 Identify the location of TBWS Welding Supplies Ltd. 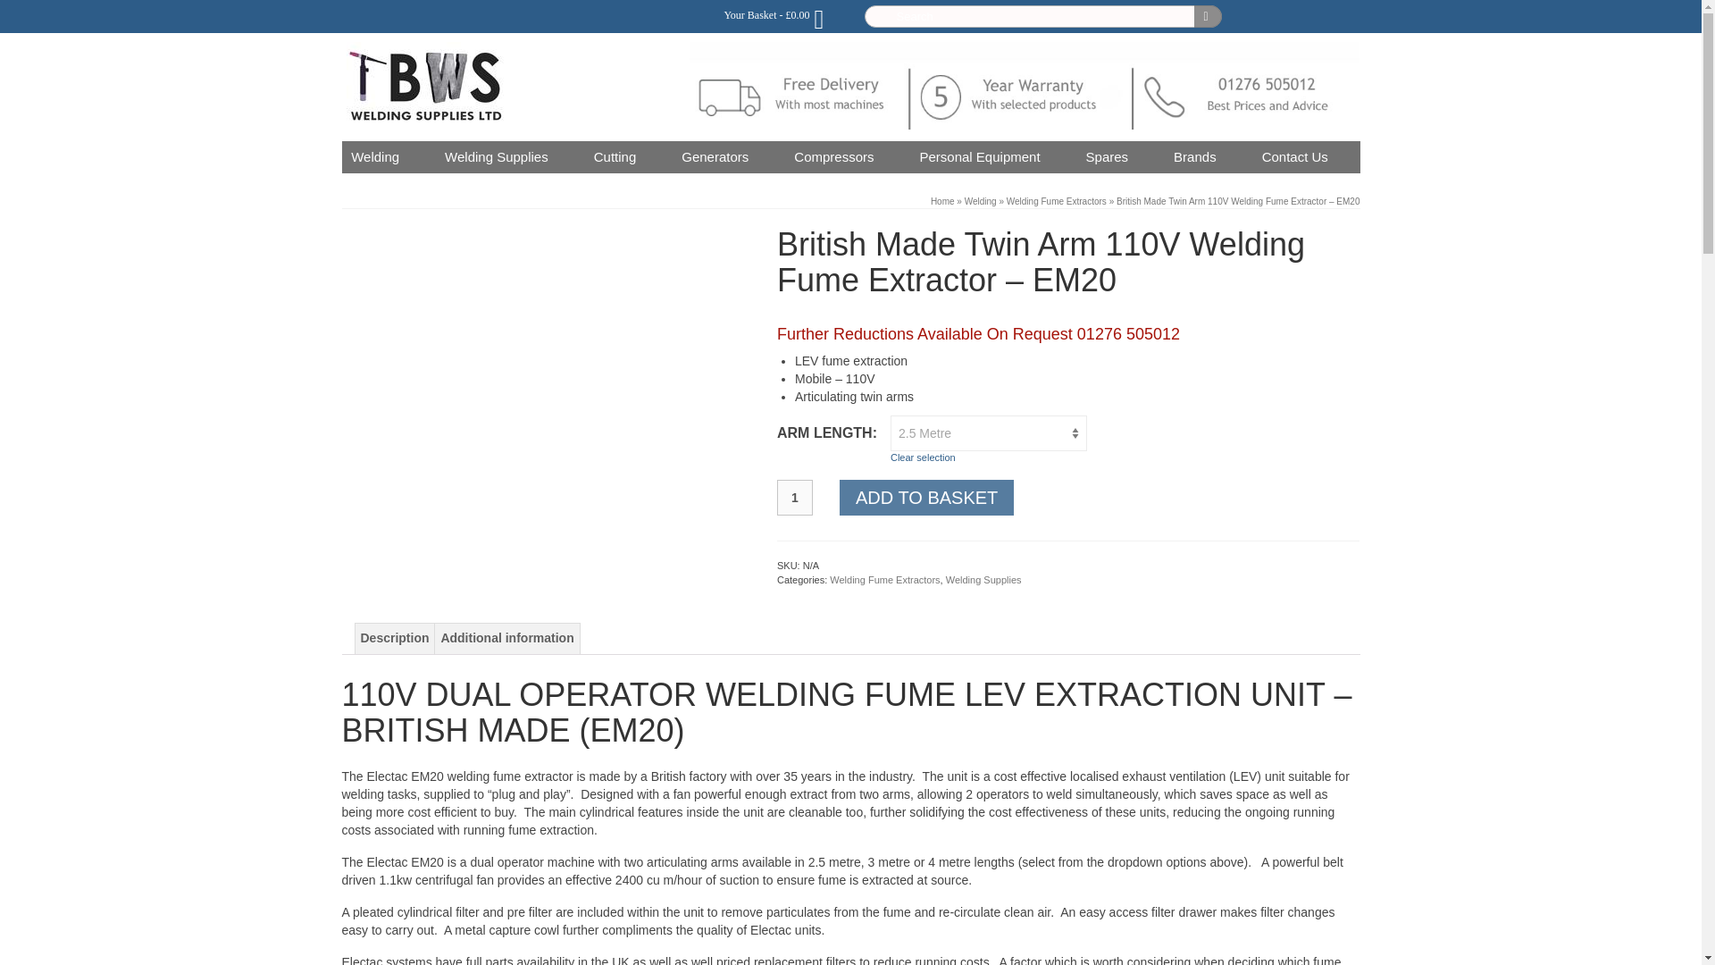
(505, 86).